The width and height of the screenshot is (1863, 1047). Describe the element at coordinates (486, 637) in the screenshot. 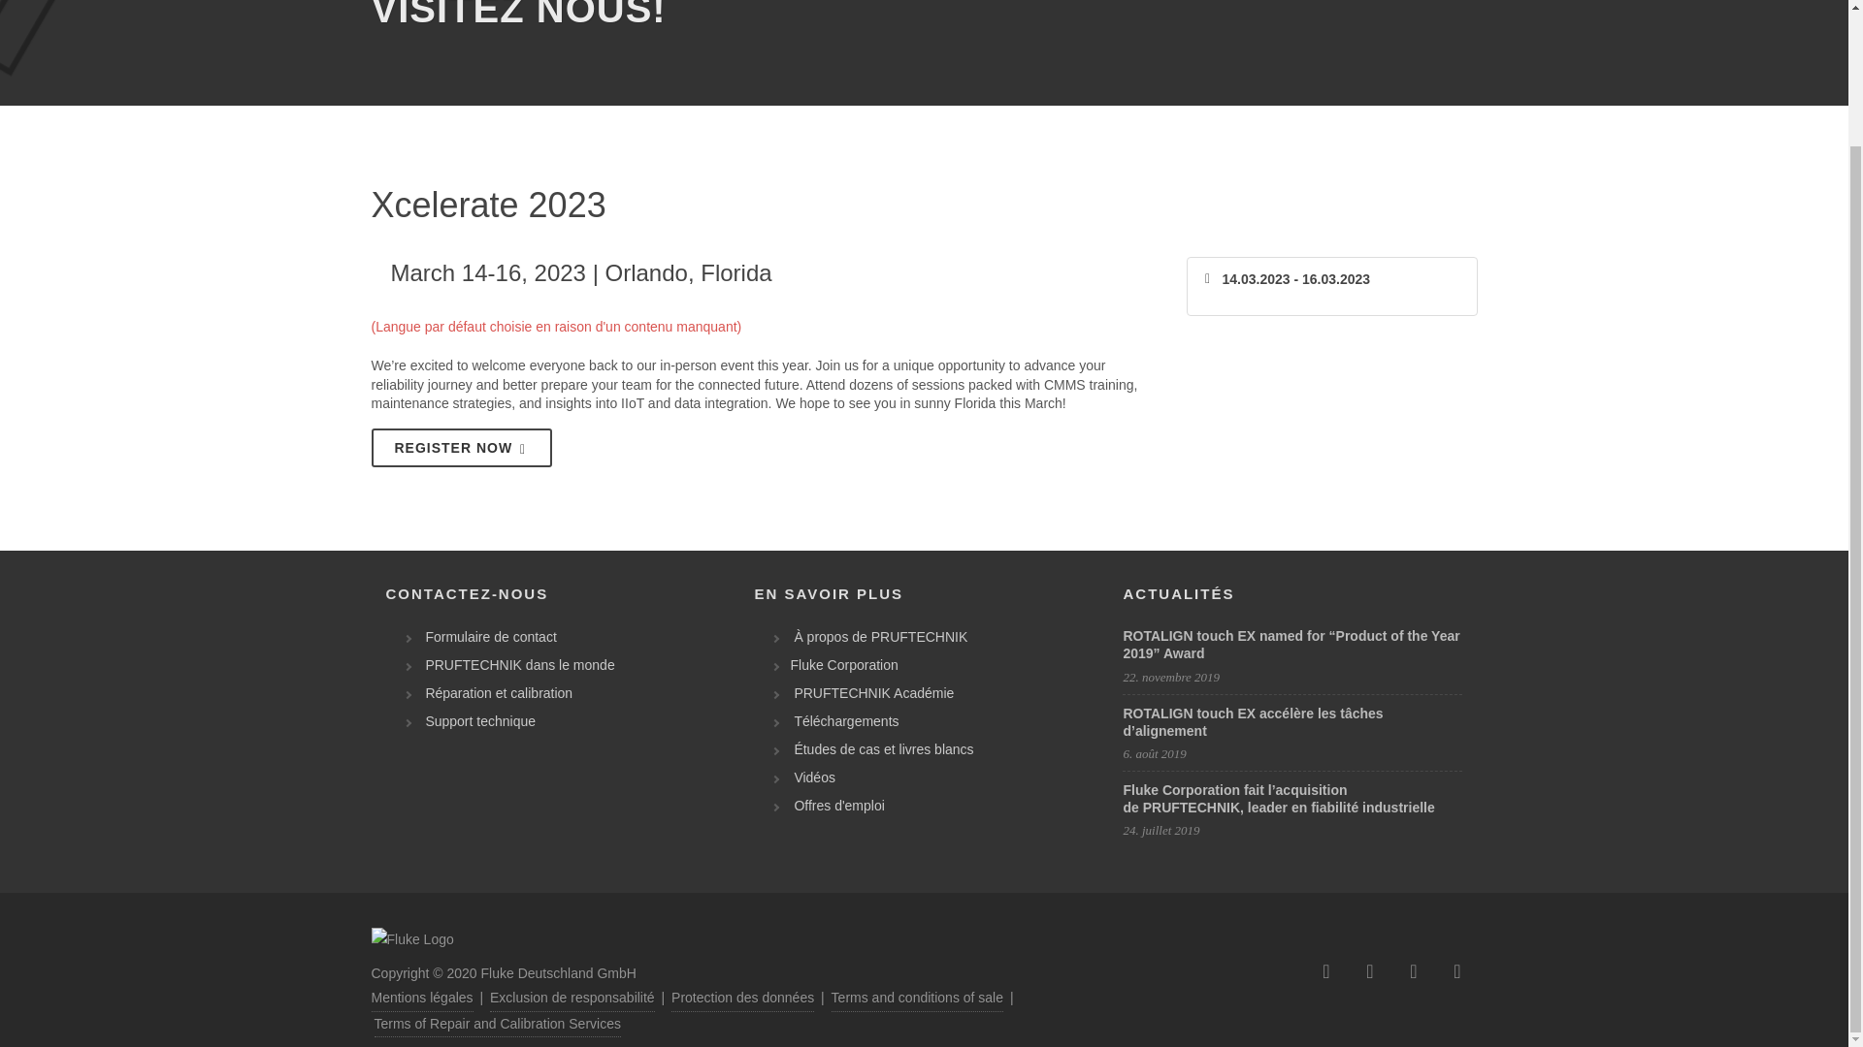

I see `Formulaire de contact` at that location.